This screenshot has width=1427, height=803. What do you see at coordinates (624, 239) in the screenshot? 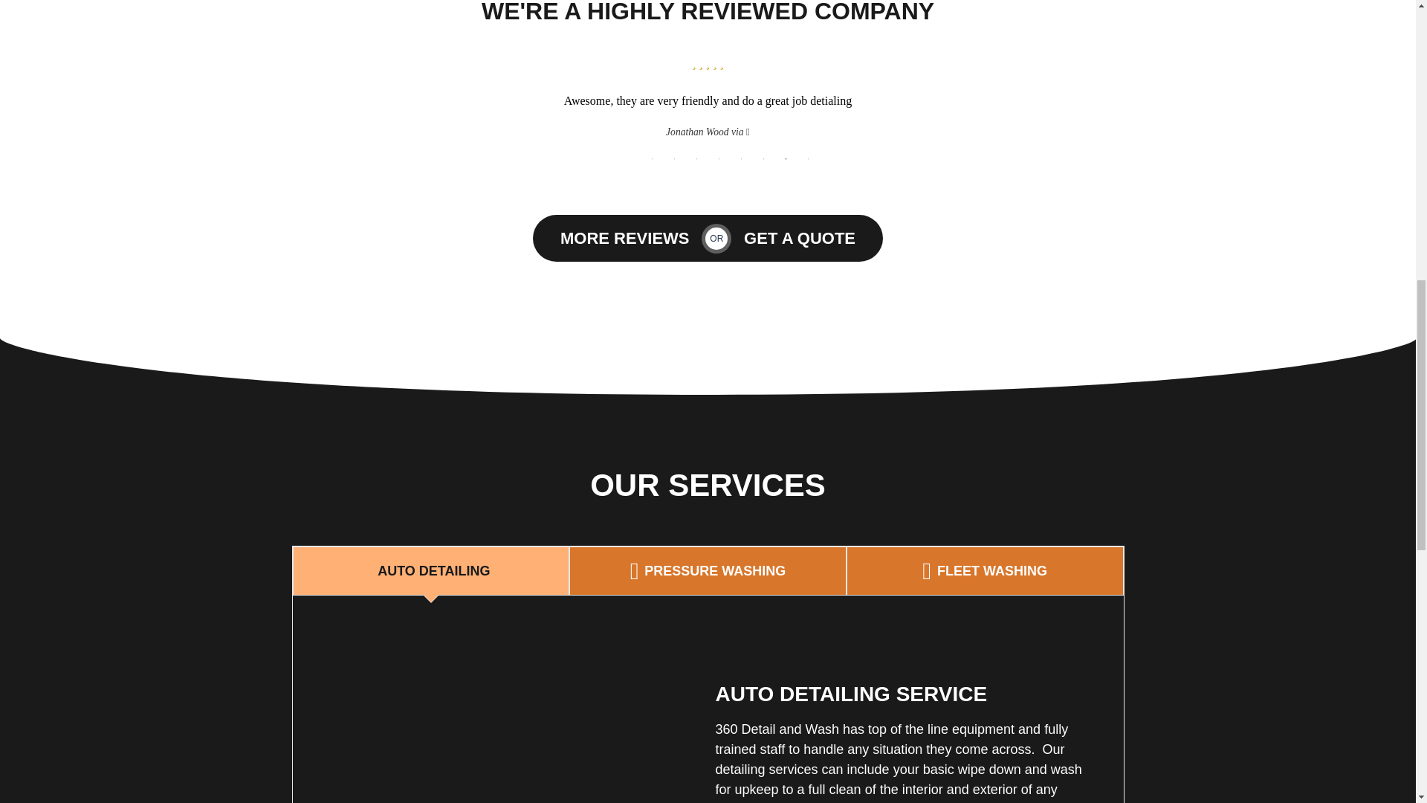
I see `MORE REVIEWS` at bounding box center [624, 239].